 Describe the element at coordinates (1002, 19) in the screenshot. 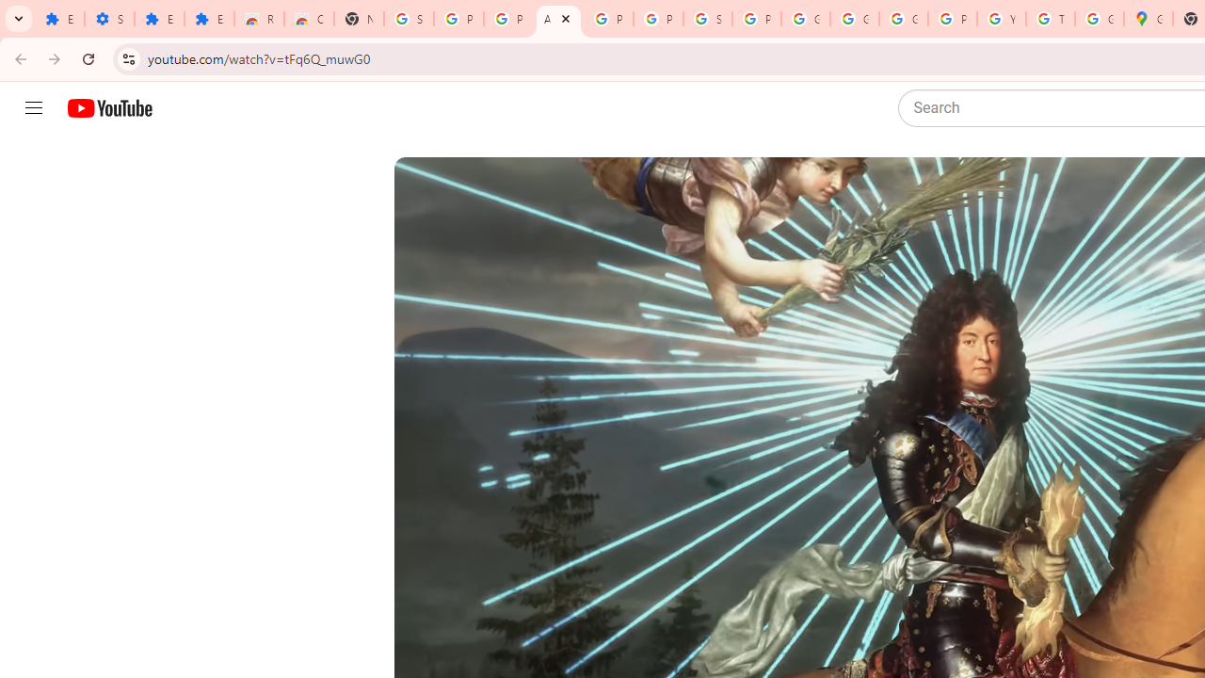

I see `YouTube` at that location.